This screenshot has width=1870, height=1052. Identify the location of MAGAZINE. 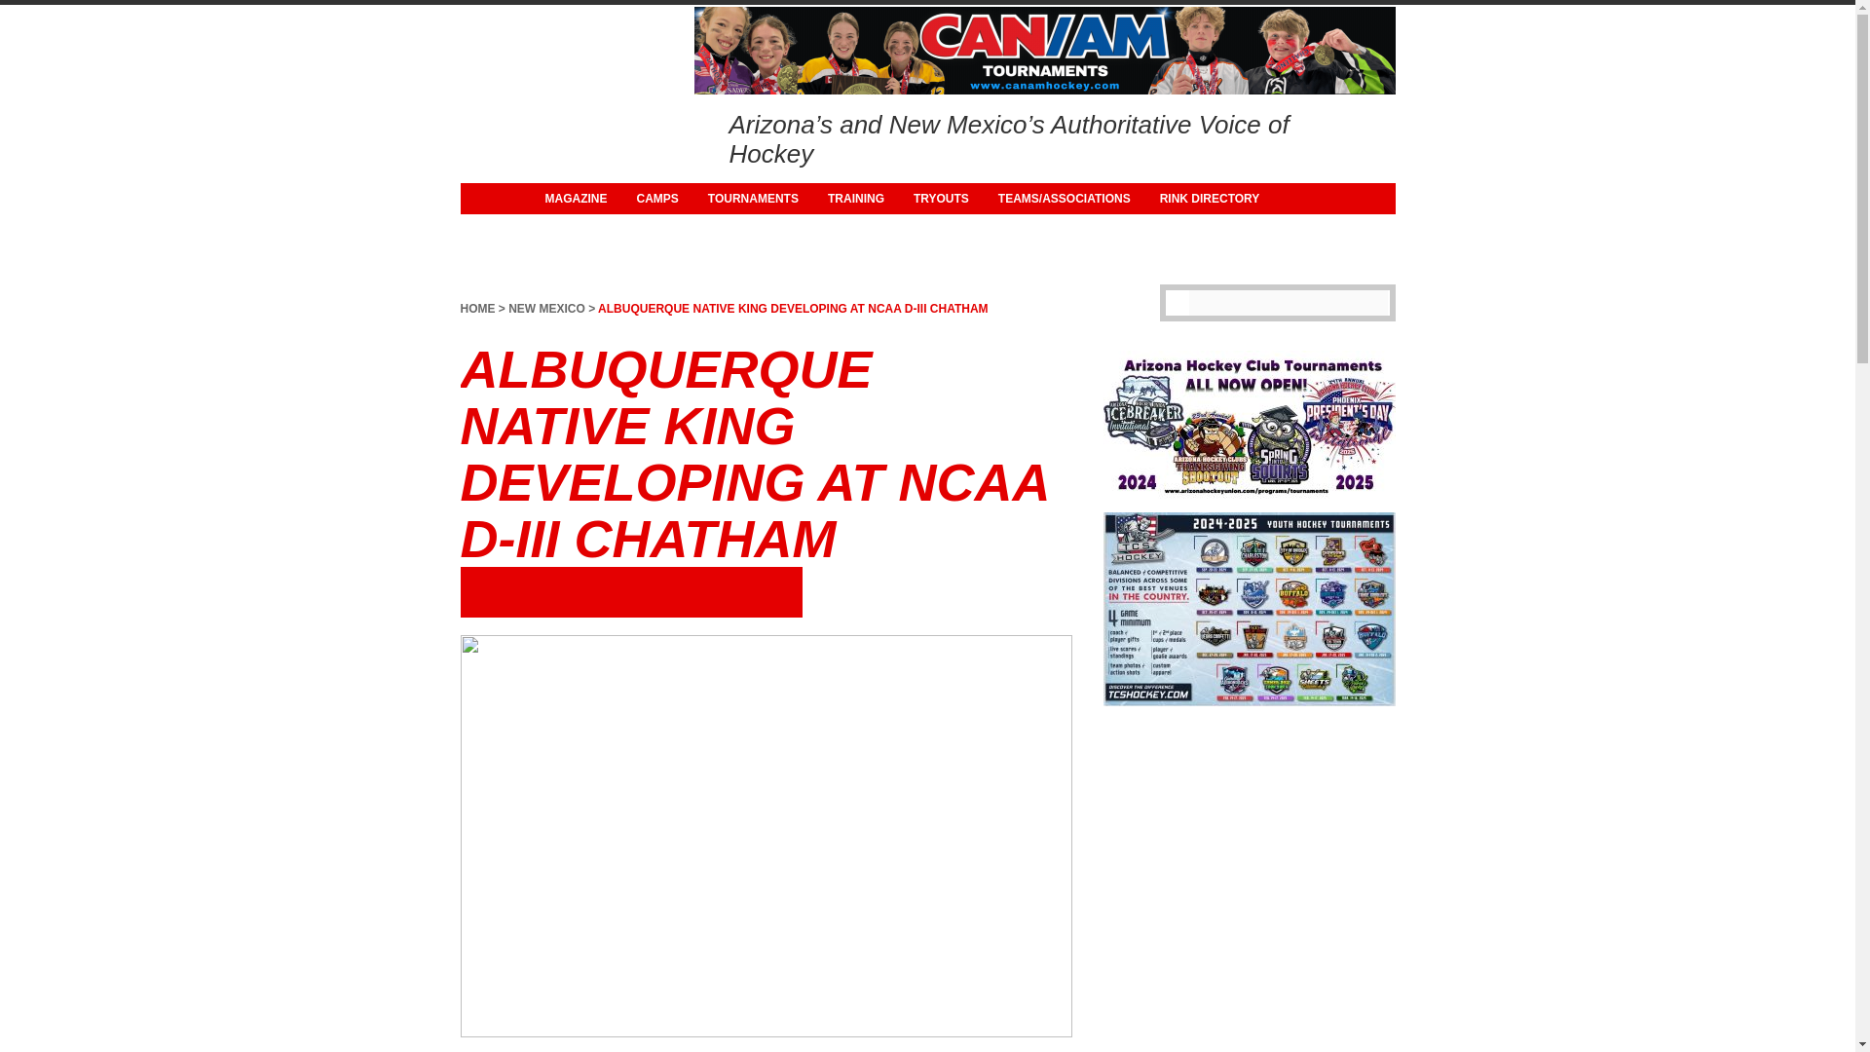
(575, 199).